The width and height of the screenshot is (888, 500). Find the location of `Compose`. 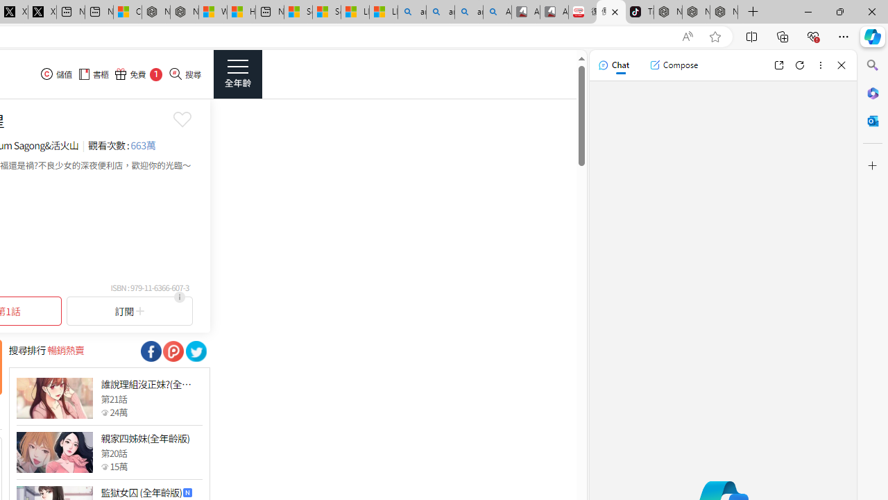

Compose is located at coordinates (674, 65).